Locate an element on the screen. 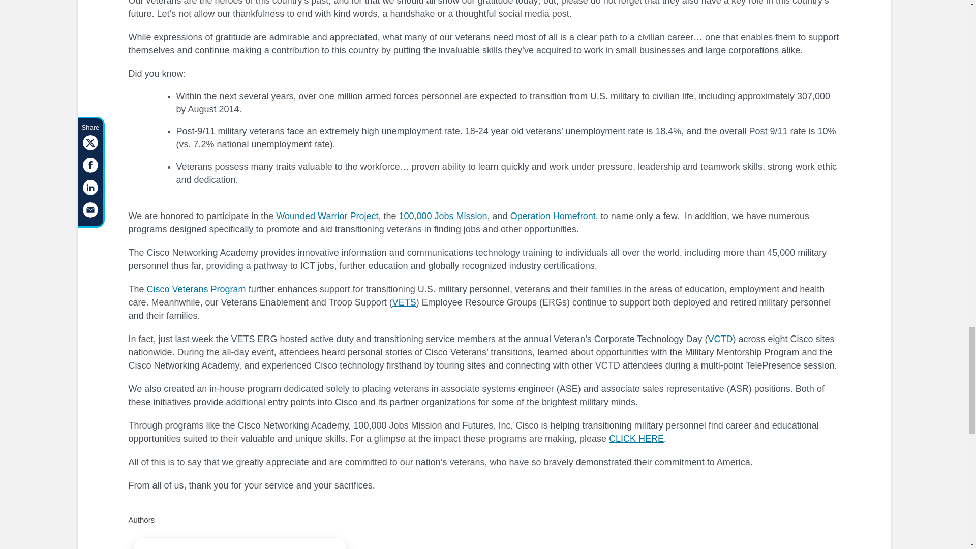  Cisco Veterans Program is located at coordinates (195, 289).